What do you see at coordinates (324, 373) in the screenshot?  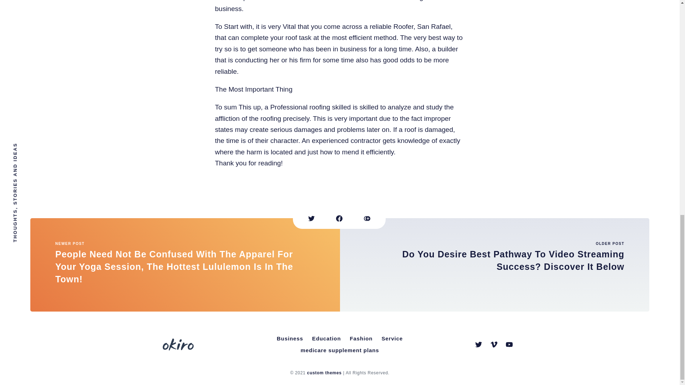 I see `custom themes` at bounding box center [324, 373].